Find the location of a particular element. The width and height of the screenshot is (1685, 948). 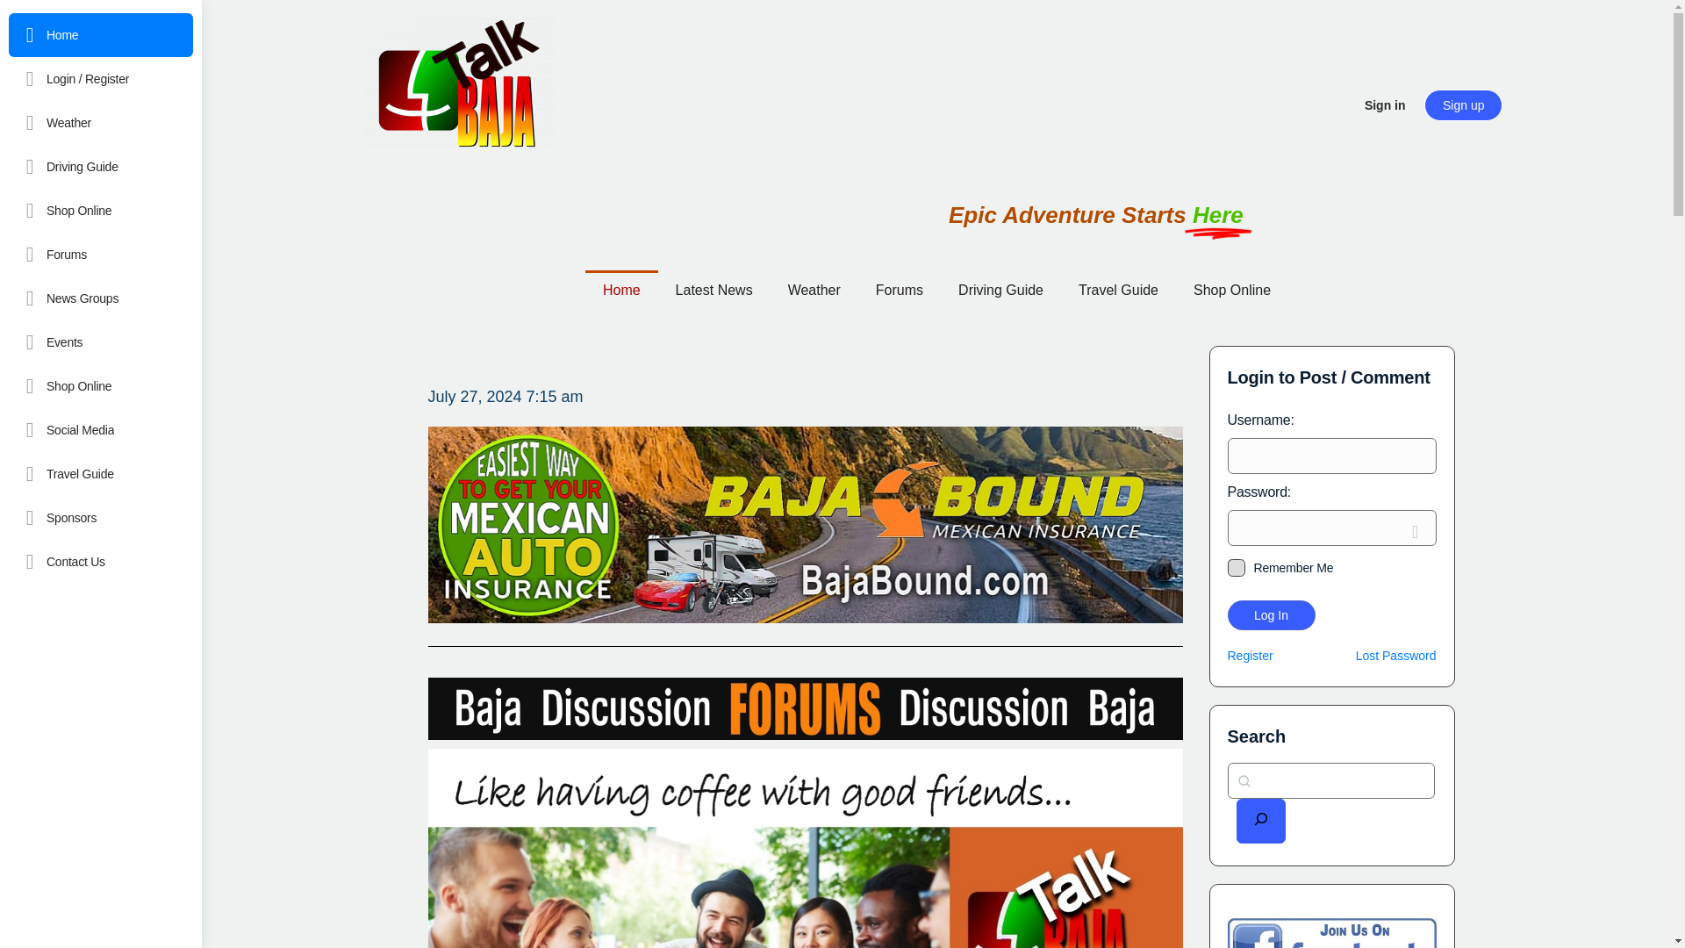

Weather is located at coordinates (100, 123).